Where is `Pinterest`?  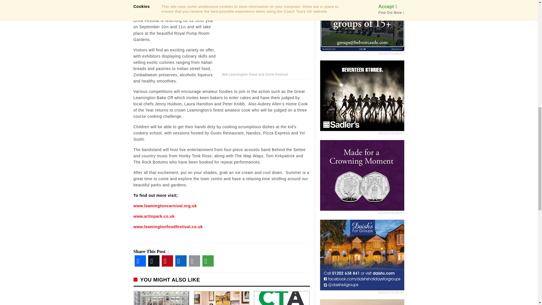
Pinterest is located at coordinates (167, 260).